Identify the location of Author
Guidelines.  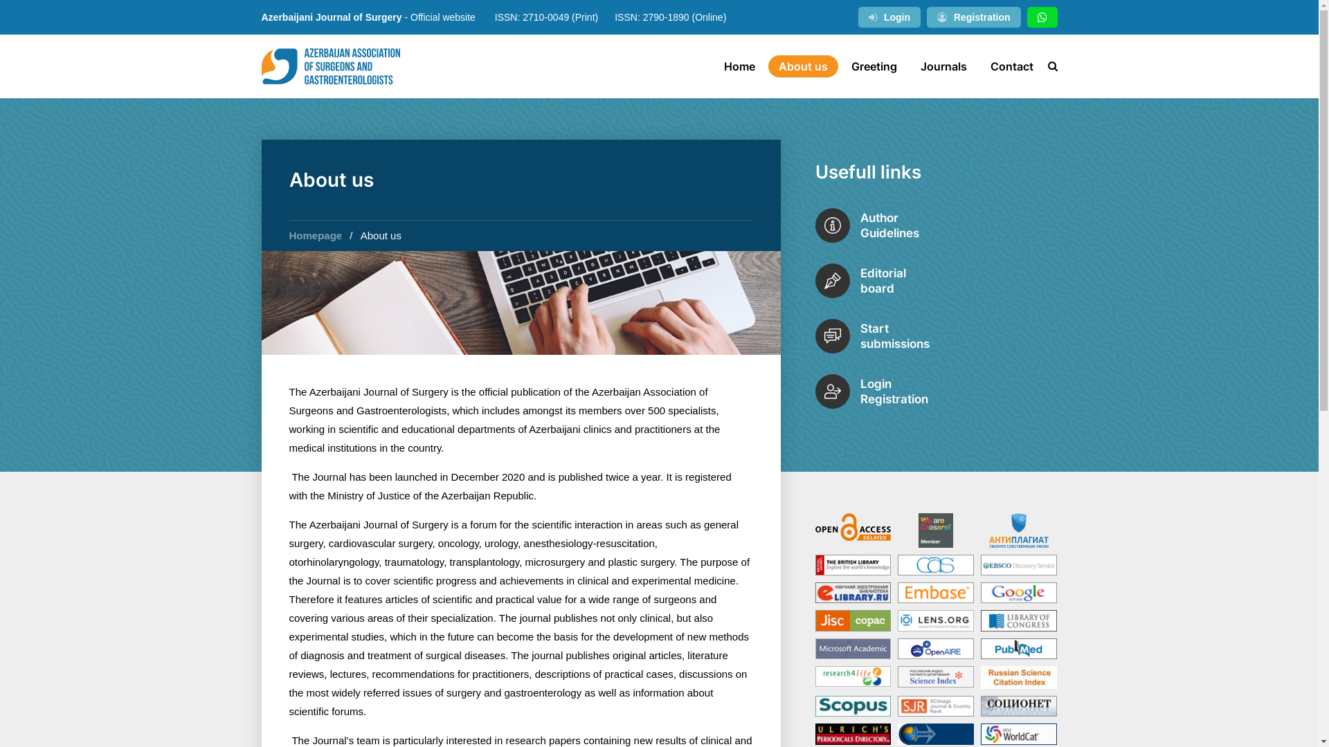
(937, 225).